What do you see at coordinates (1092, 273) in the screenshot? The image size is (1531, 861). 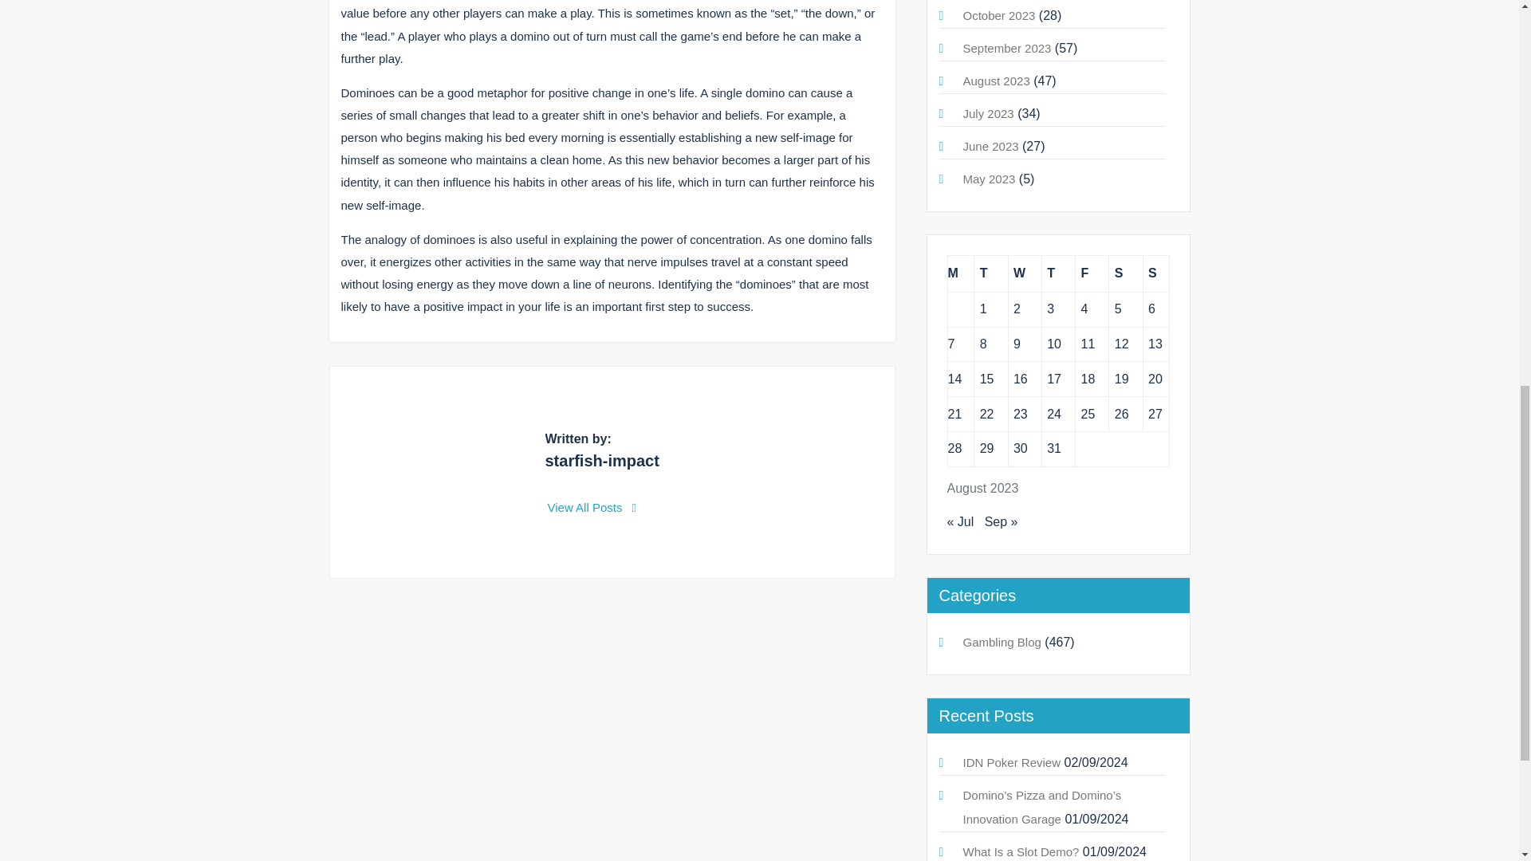 I see `Friday` at bounding box center [1092, 273].